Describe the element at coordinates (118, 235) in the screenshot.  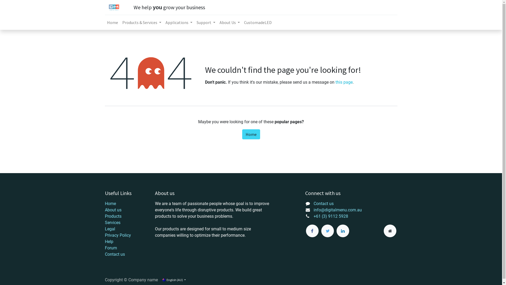
I see `Privacy Policy` at that location.